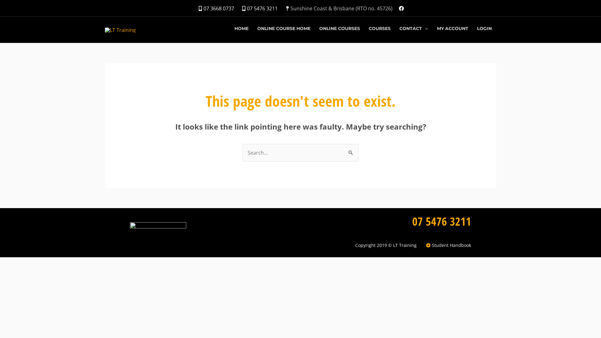  I want to click on COURSES, so click(380, 28).